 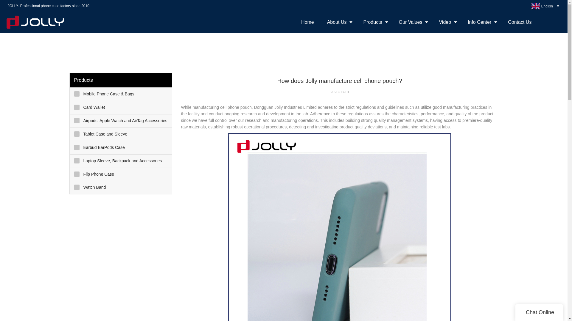 I want to click on Products, so click(x=374, y=22).